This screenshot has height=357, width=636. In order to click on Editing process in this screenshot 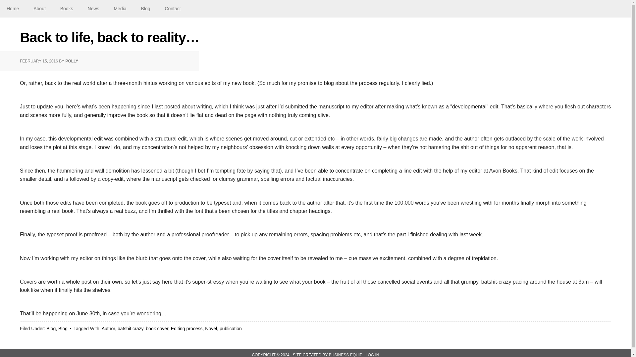, I will do `click(187, 329)`.